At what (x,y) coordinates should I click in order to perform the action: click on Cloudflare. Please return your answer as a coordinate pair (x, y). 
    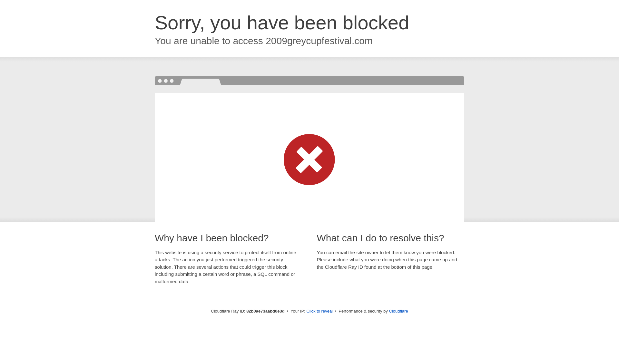
    Looking at the image, I should click on (398, 311).